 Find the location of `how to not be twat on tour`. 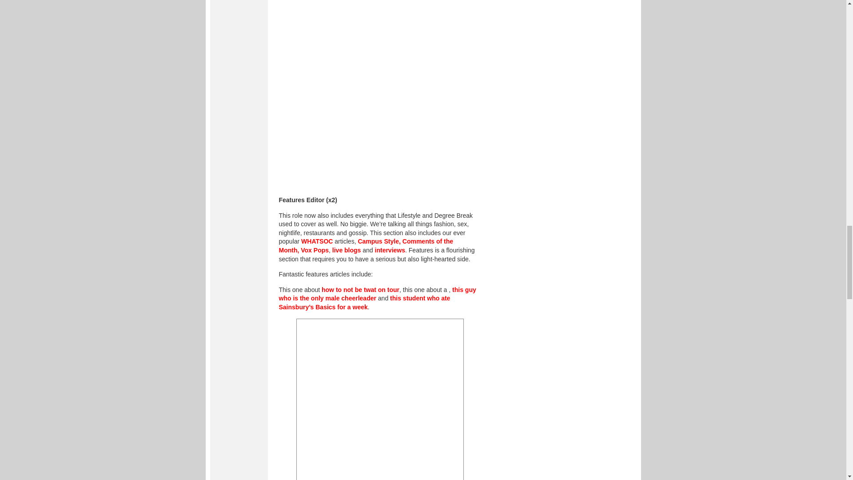

how to not be twat on tour is located at coordinates (360, 289).